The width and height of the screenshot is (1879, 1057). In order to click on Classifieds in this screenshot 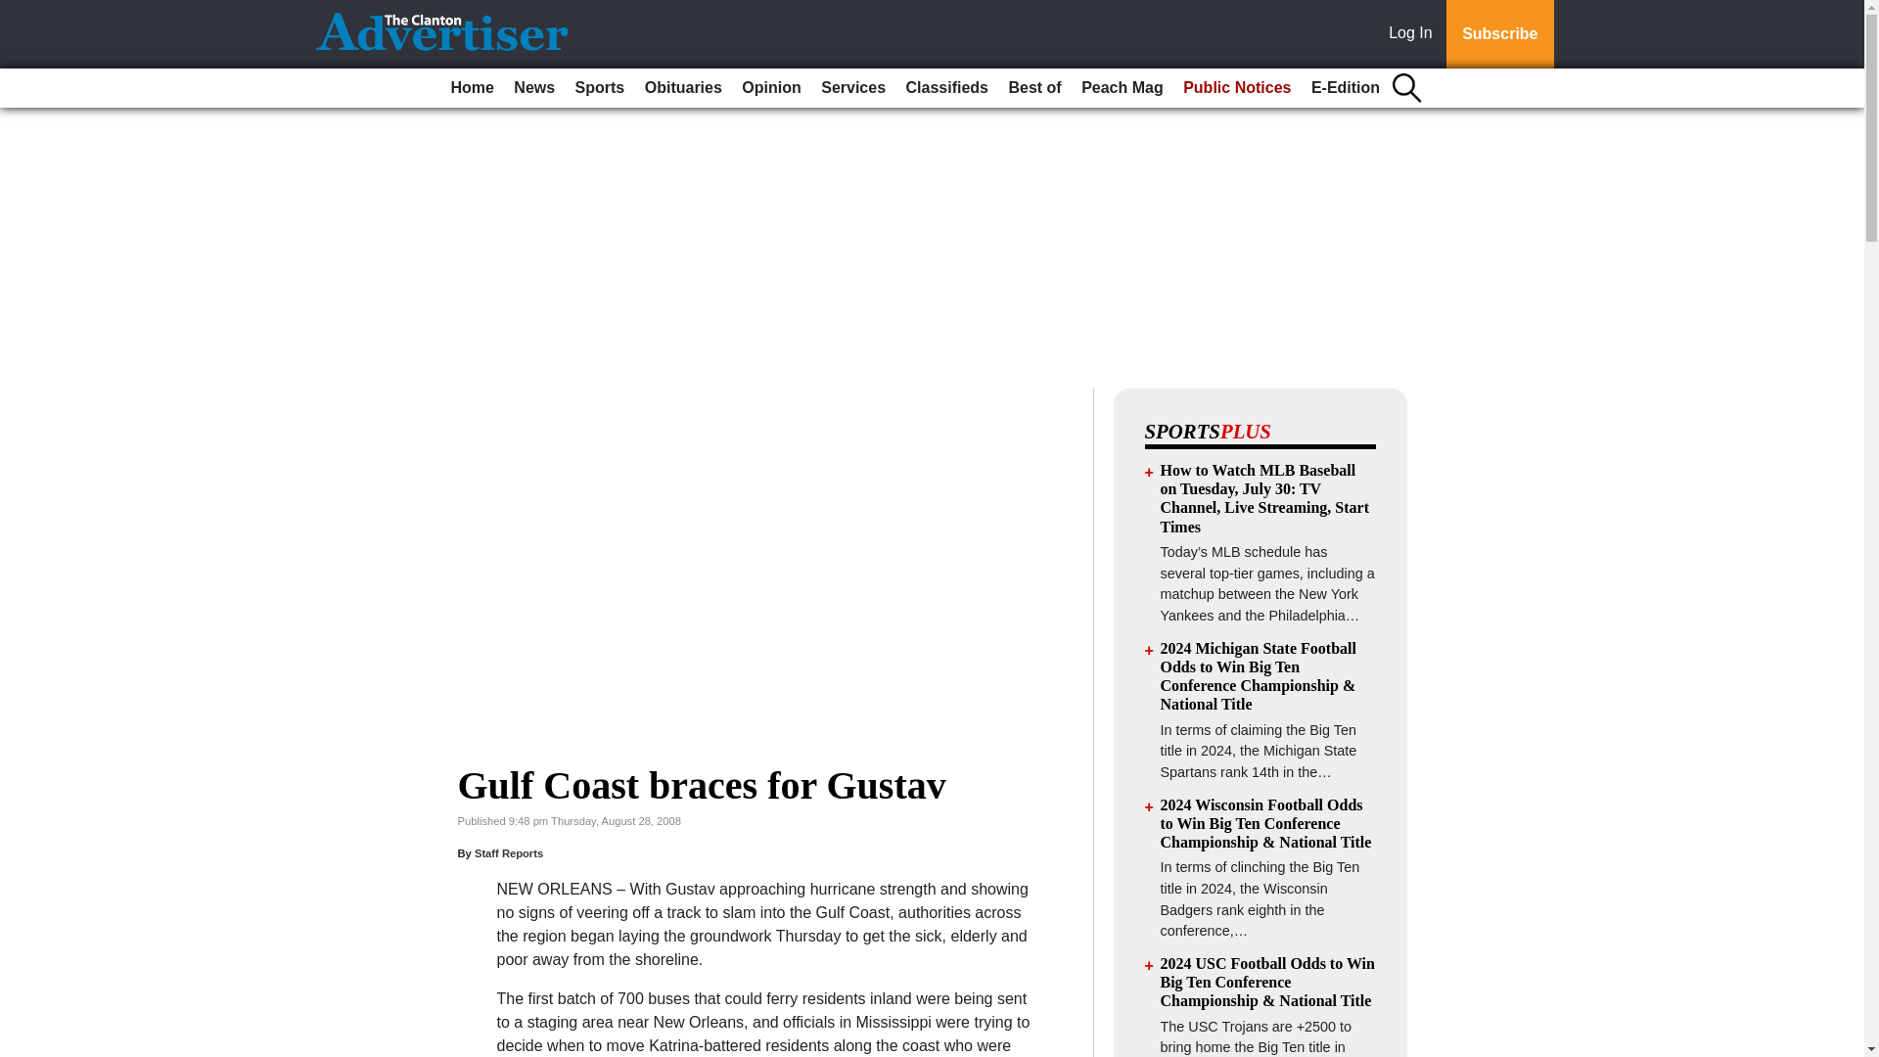, I will do `click(946, 88)`.